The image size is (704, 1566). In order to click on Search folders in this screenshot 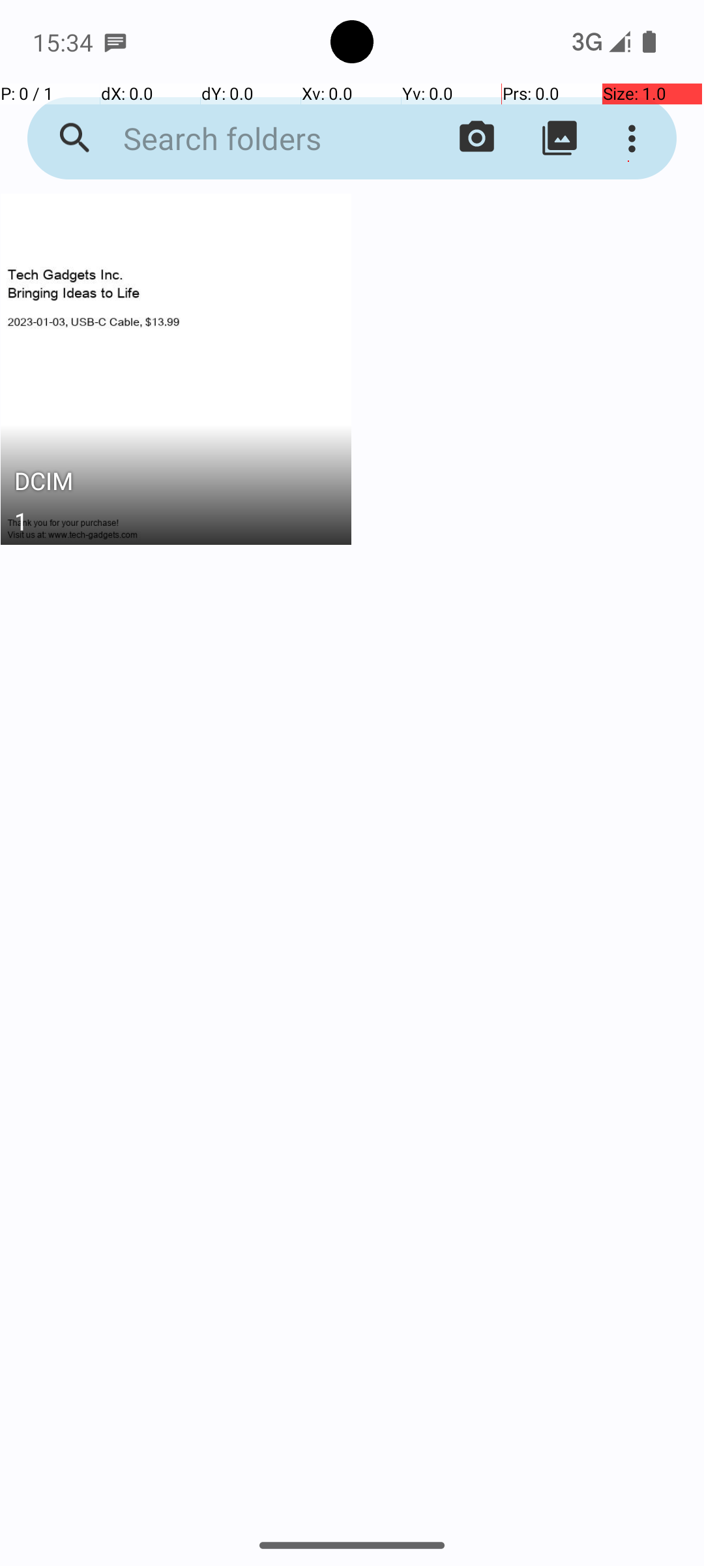, I will do `click(252, 138)`.